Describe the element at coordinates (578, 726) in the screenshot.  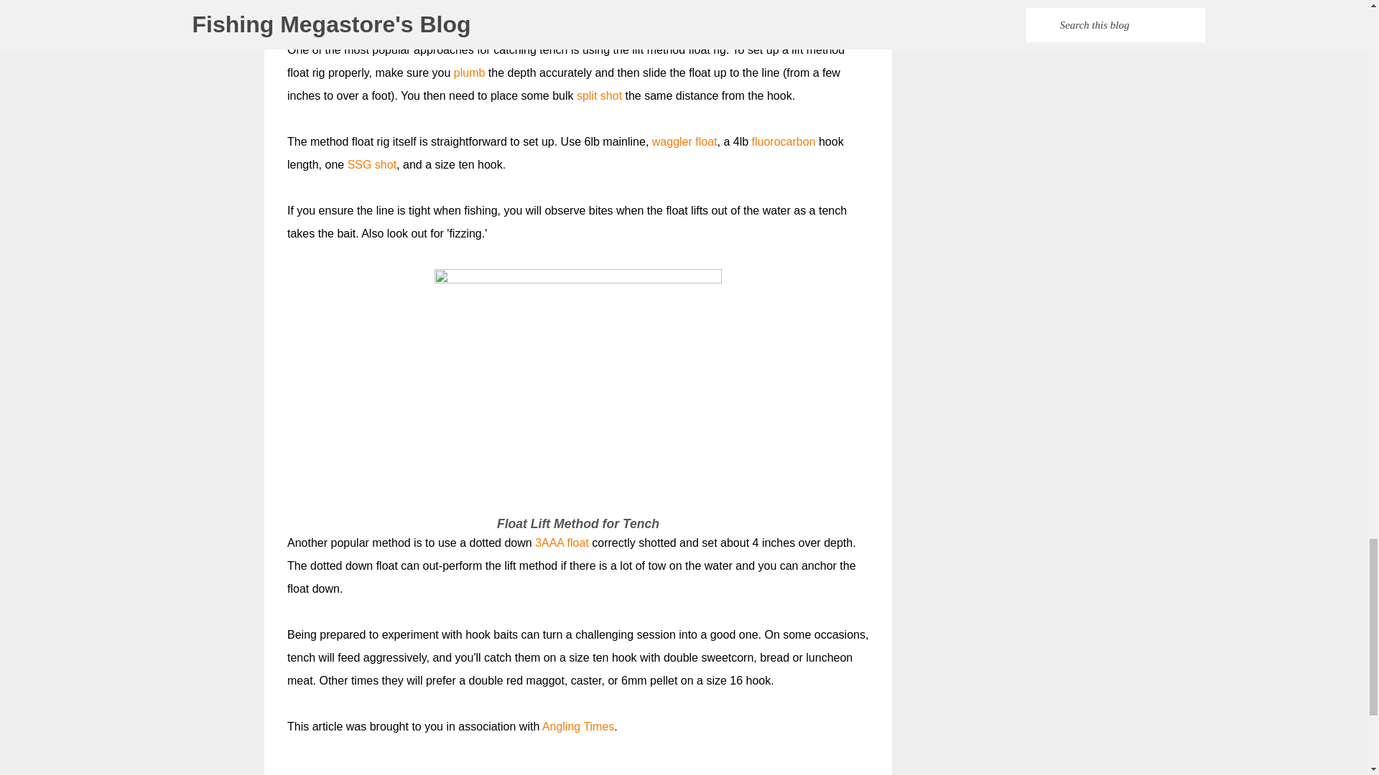
I see `Angling Times` at that location.